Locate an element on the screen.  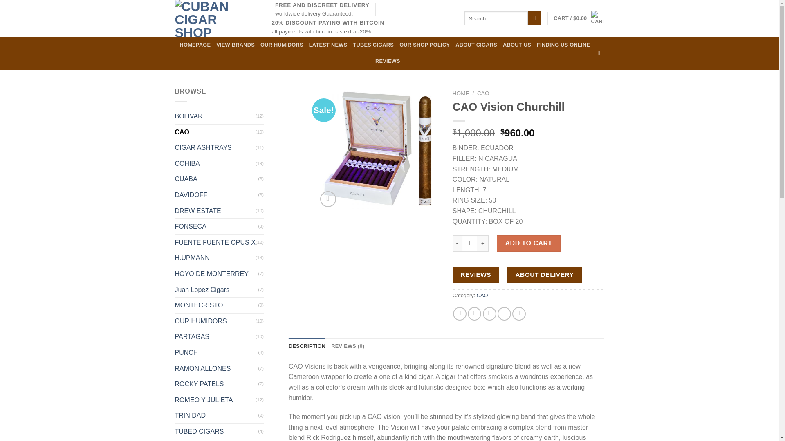
Cart is located at coordinates (578, 18).